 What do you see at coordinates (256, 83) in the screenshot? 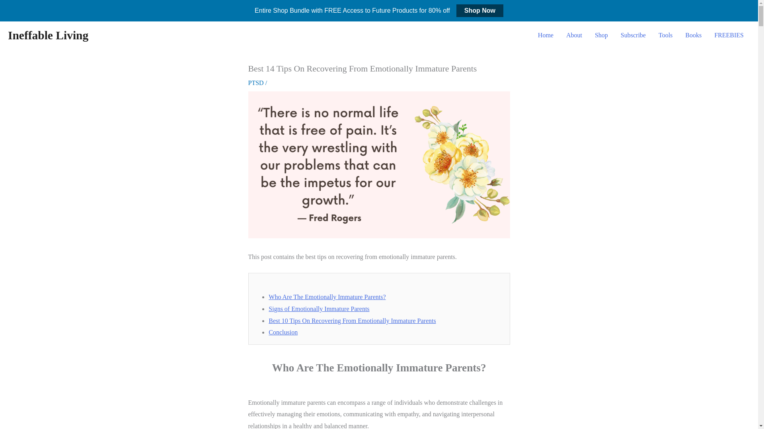
I see `PTSD` at bounding box center [256, 83].